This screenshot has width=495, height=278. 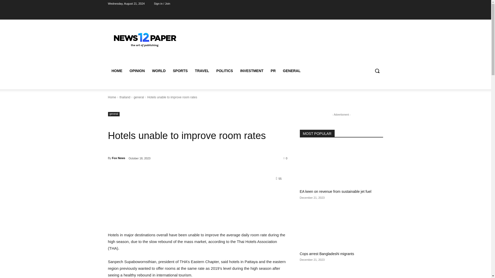 What do you see at coordinates (125, 97) in the screenshot?
I see `View all posts in thailand` at bounding box center [125, 97].